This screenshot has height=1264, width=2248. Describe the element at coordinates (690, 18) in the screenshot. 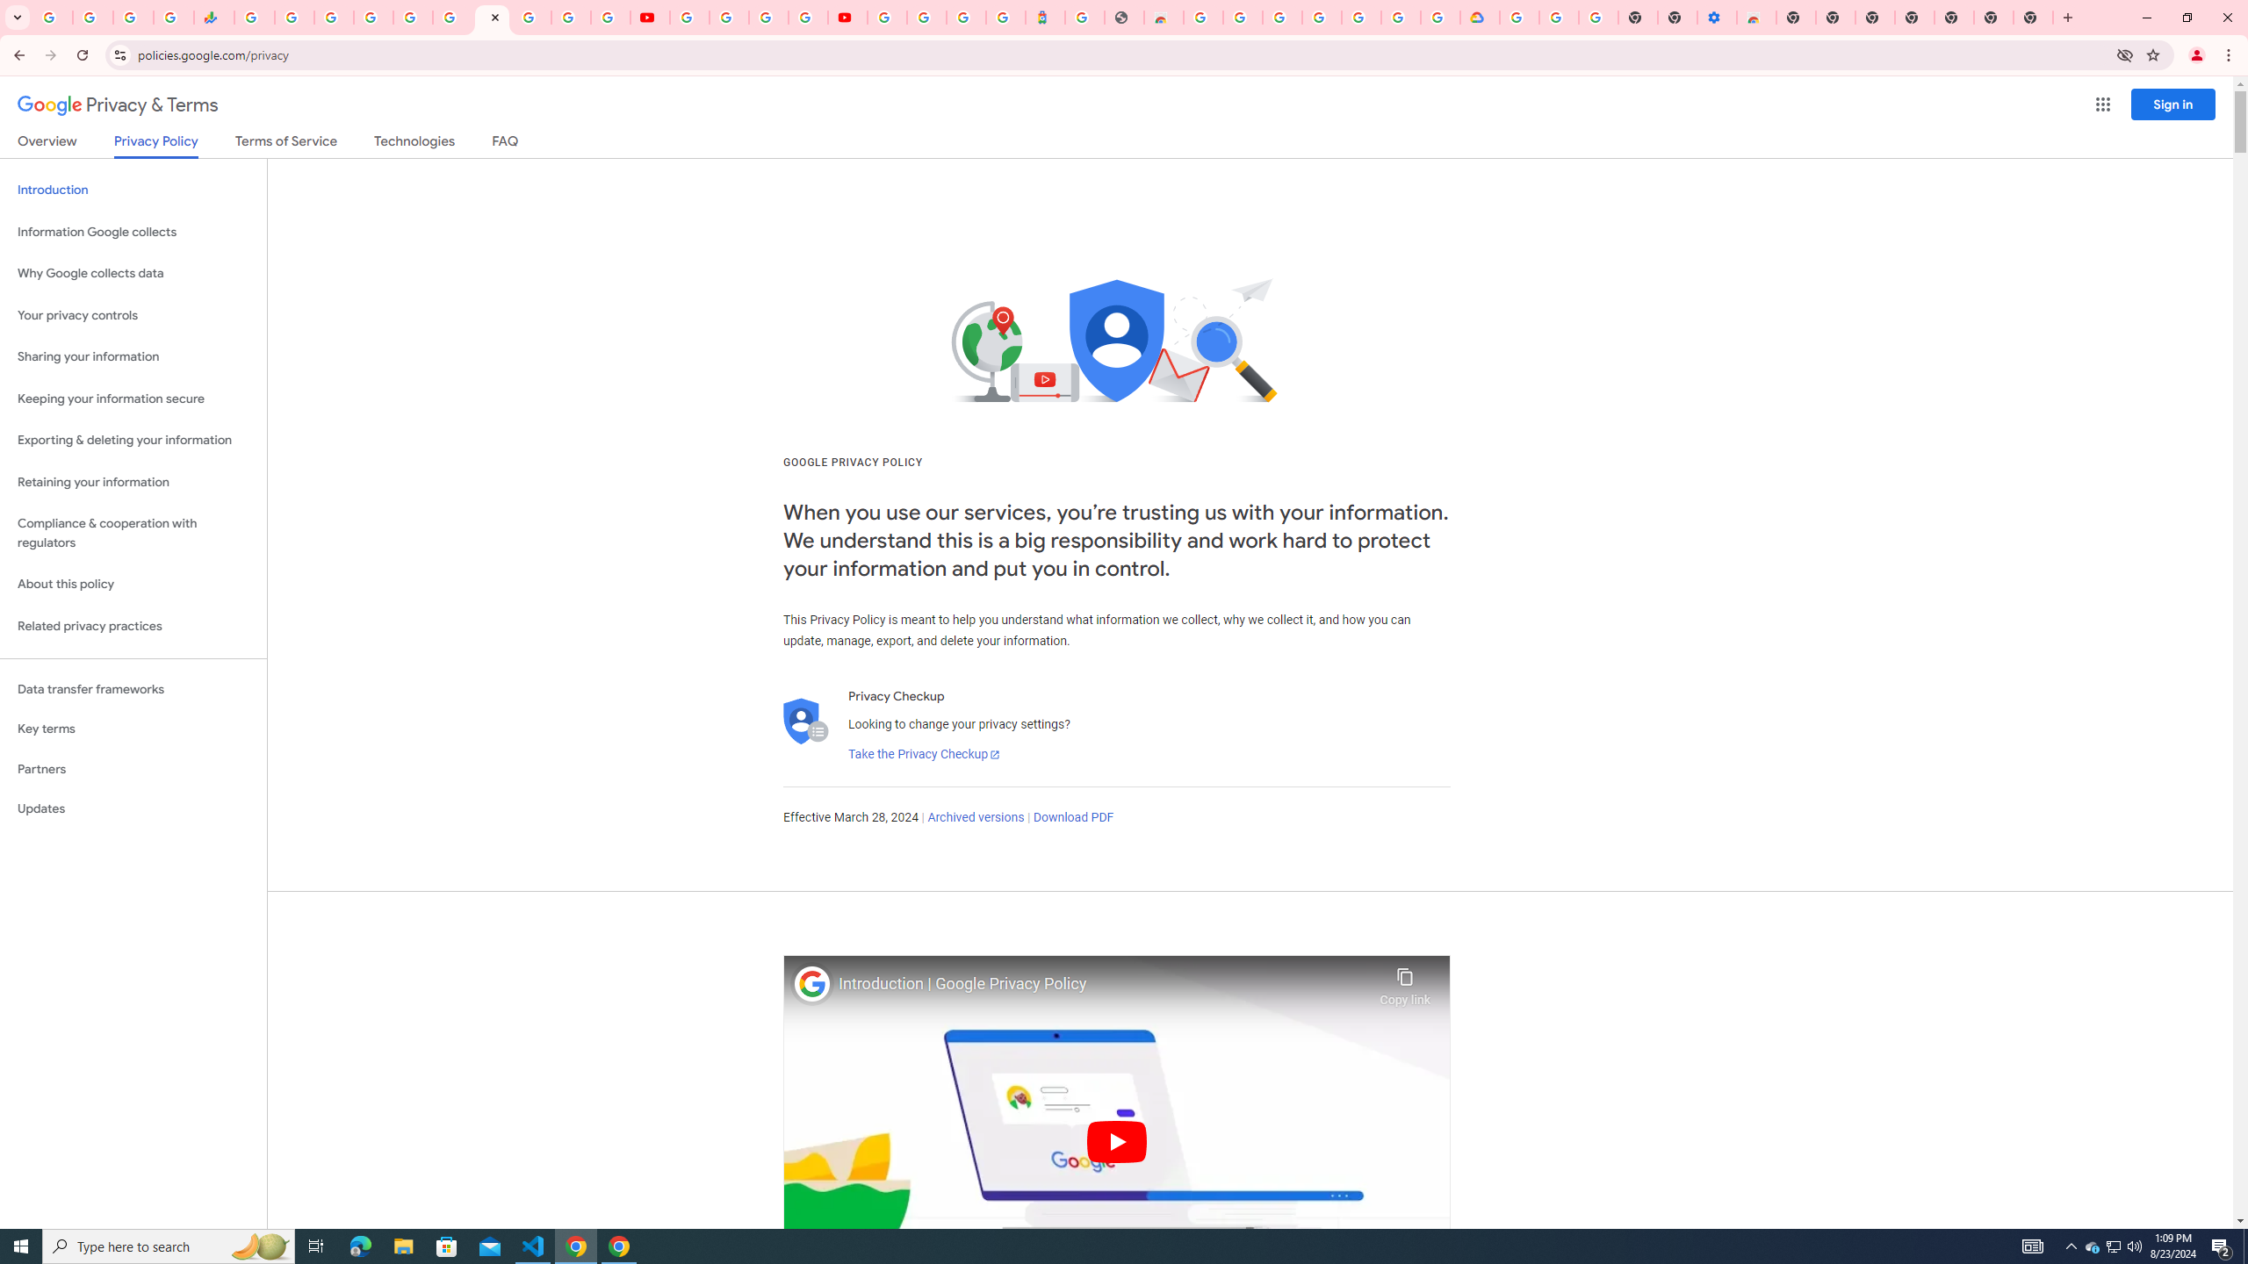

I see `YouTube` at that location.